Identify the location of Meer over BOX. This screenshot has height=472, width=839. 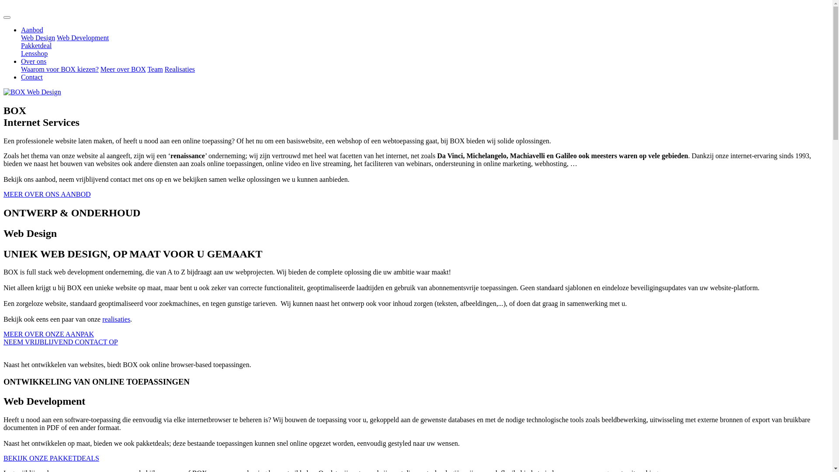
(123, 69).